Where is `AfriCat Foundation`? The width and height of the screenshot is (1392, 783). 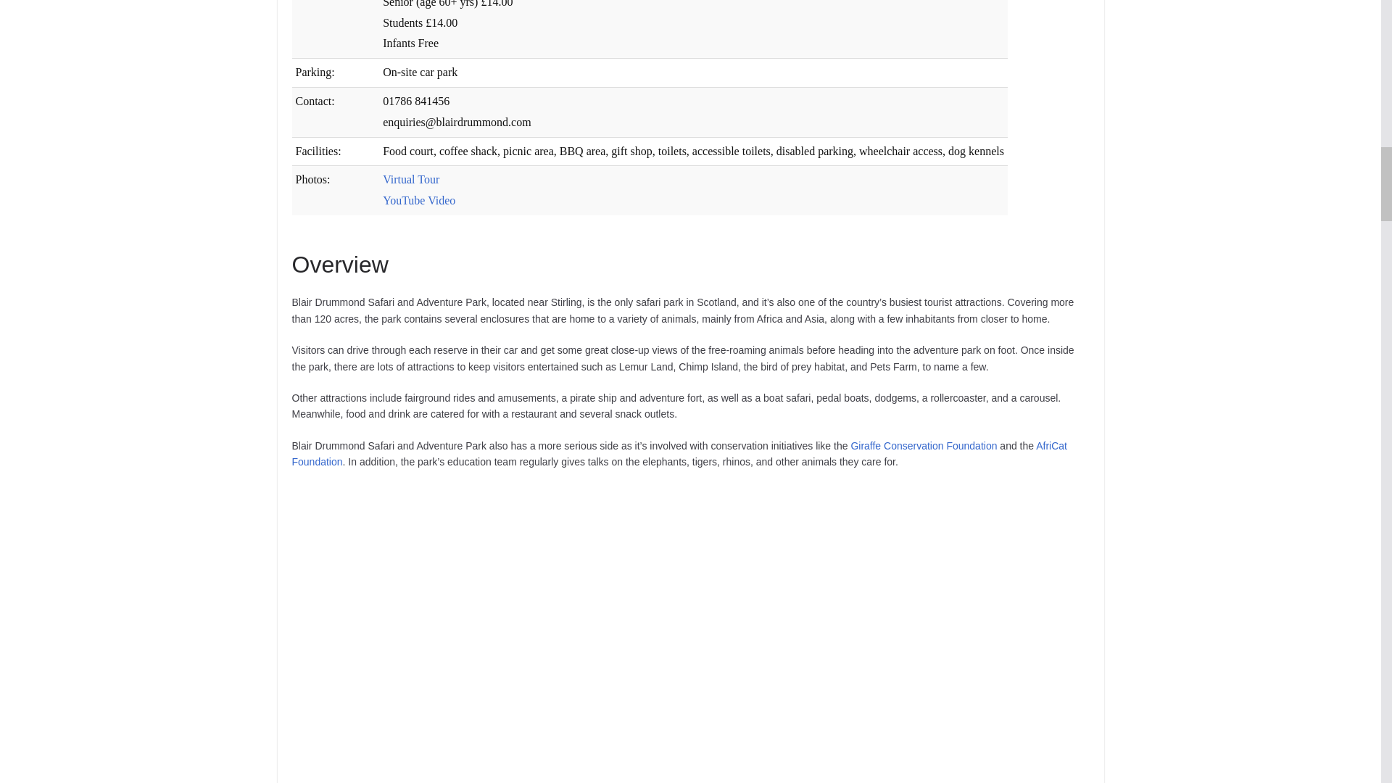 AfriCat Foundation is located at coordinates (679, 453).